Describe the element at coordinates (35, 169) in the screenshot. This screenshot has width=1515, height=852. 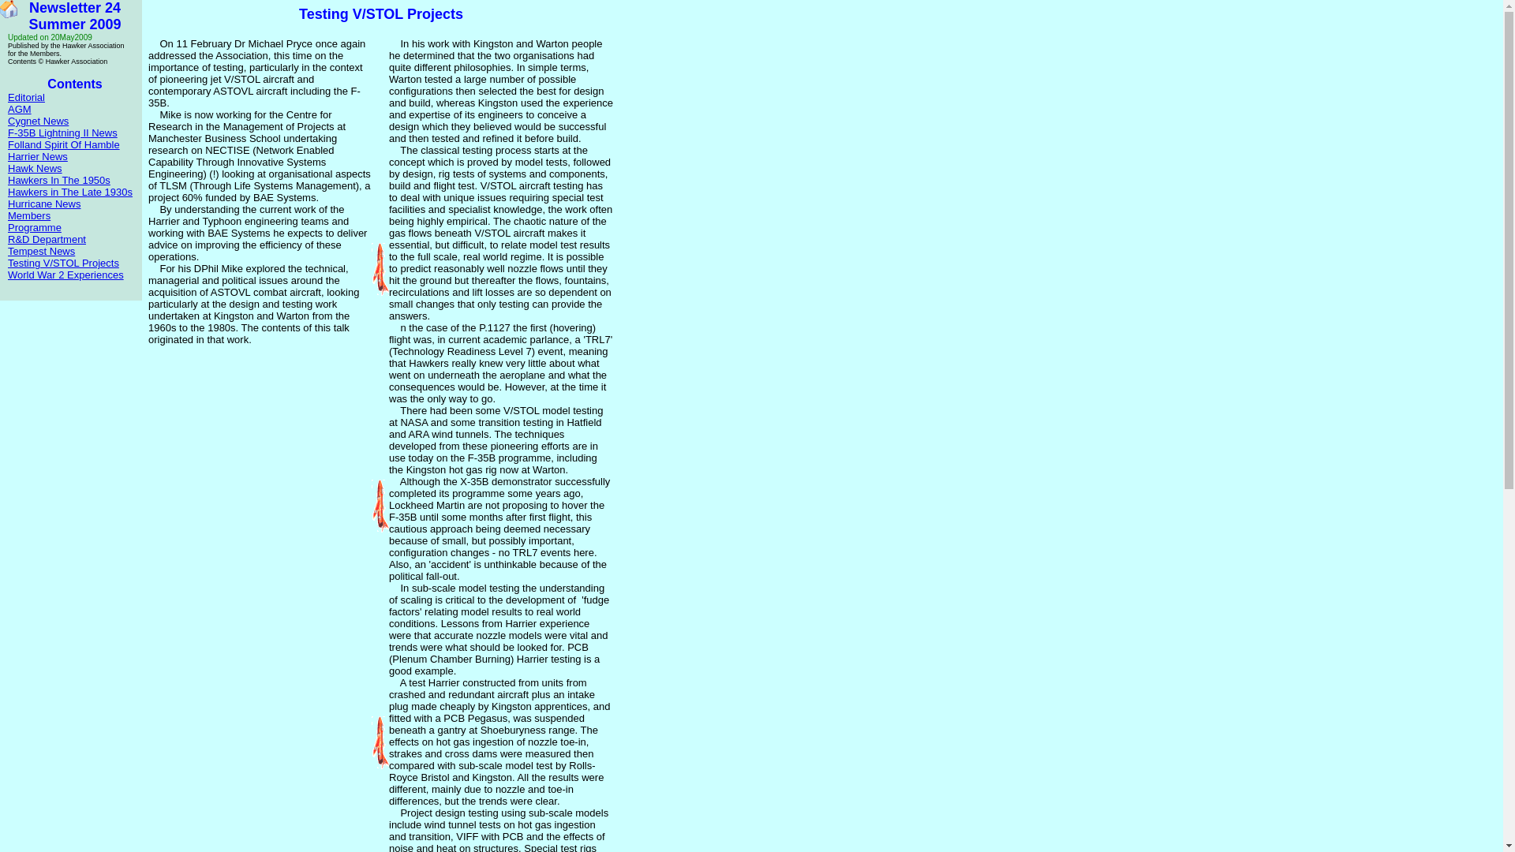
I see `Hawk News` at that location.